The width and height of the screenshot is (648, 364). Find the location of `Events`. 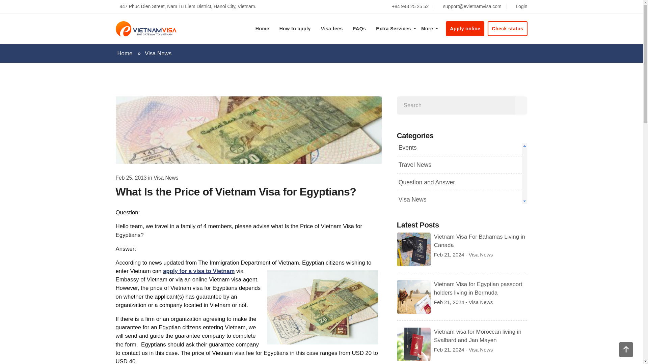

Events is located at coordinates (406, 148).